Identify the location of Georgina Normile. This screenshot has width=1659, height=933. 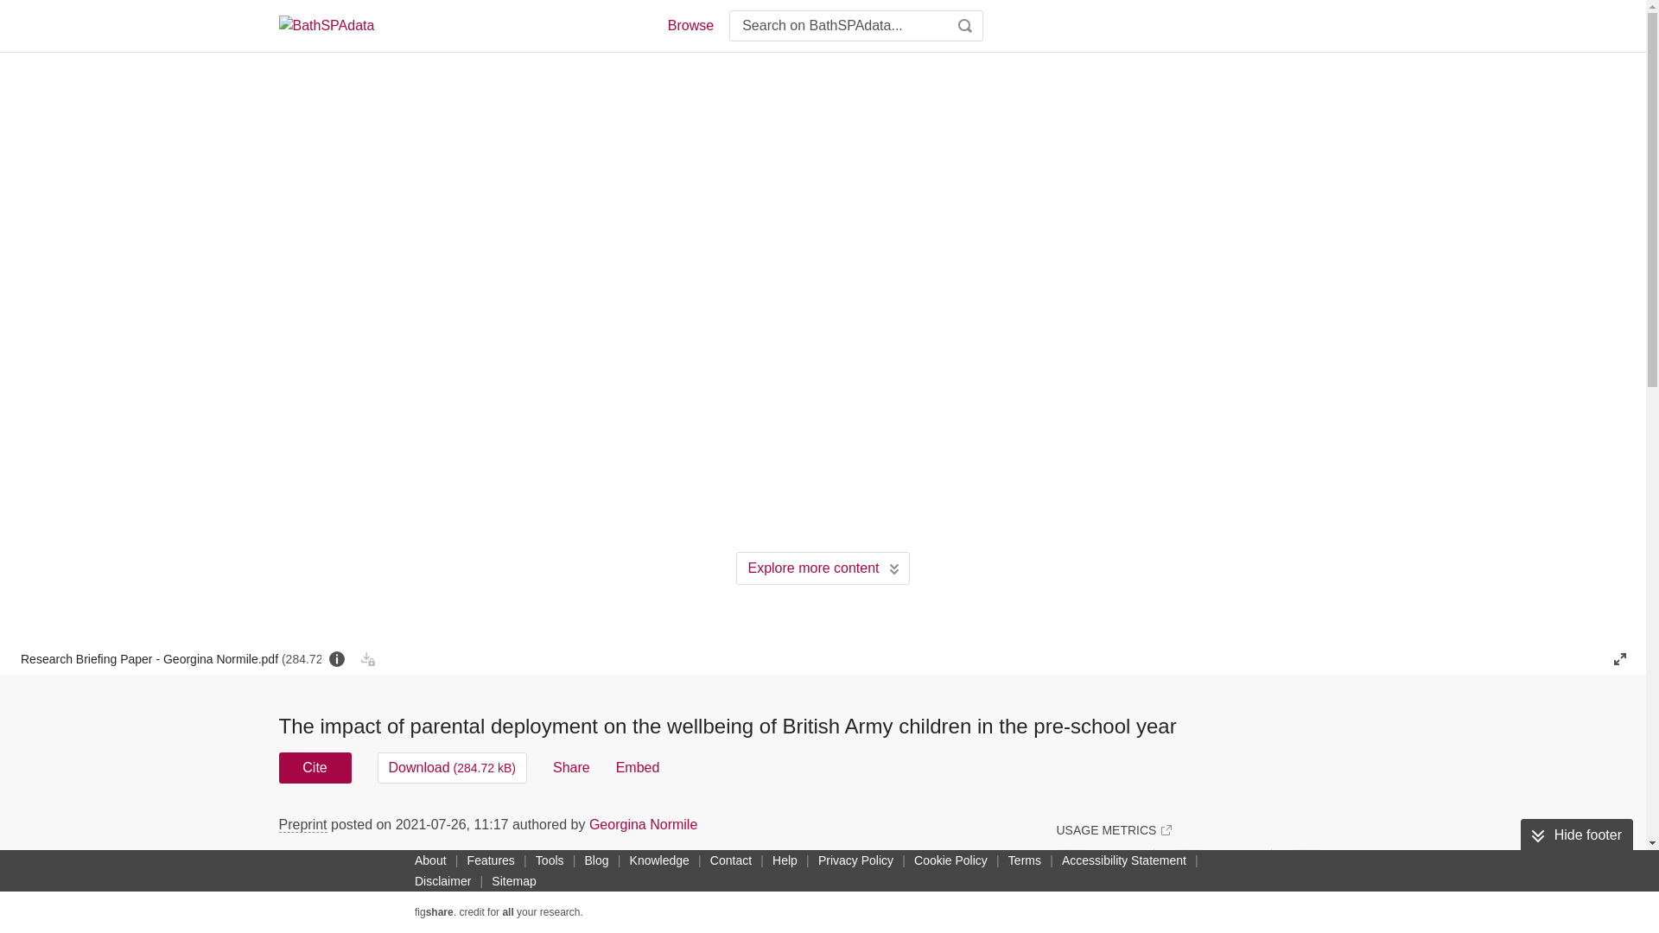
(643, 824).